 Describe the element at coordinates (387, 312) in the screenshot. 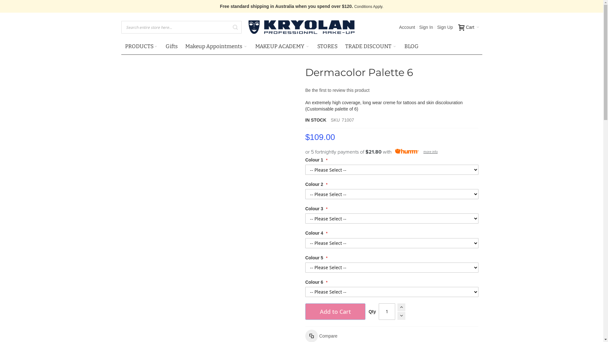

I see `Qty` at that location.